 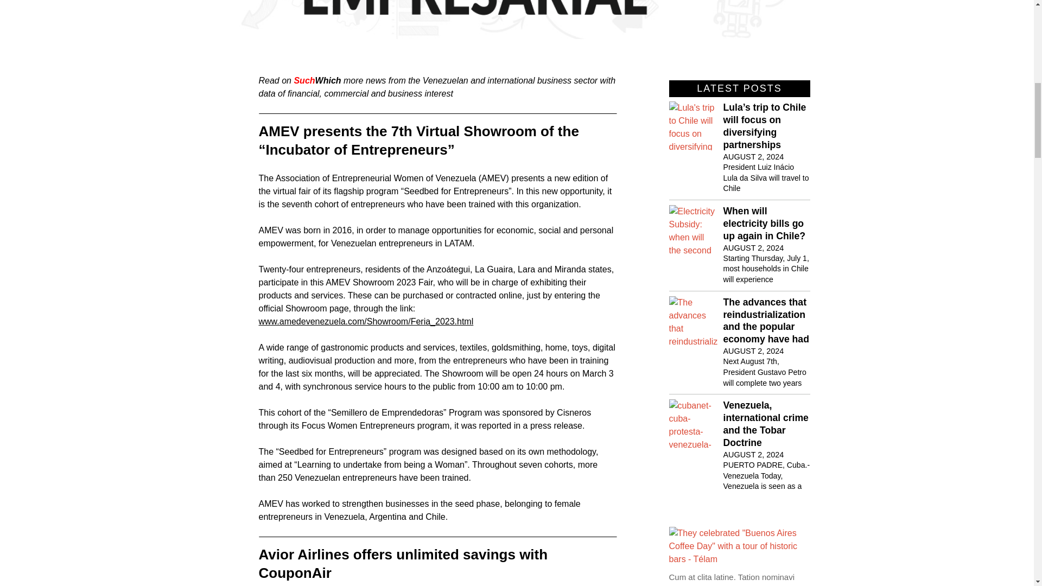 What do you see at coordinates (1000, 16) in the screenshot?
I see `Know all the important information of the business world` at bounding box center [1000, 16].